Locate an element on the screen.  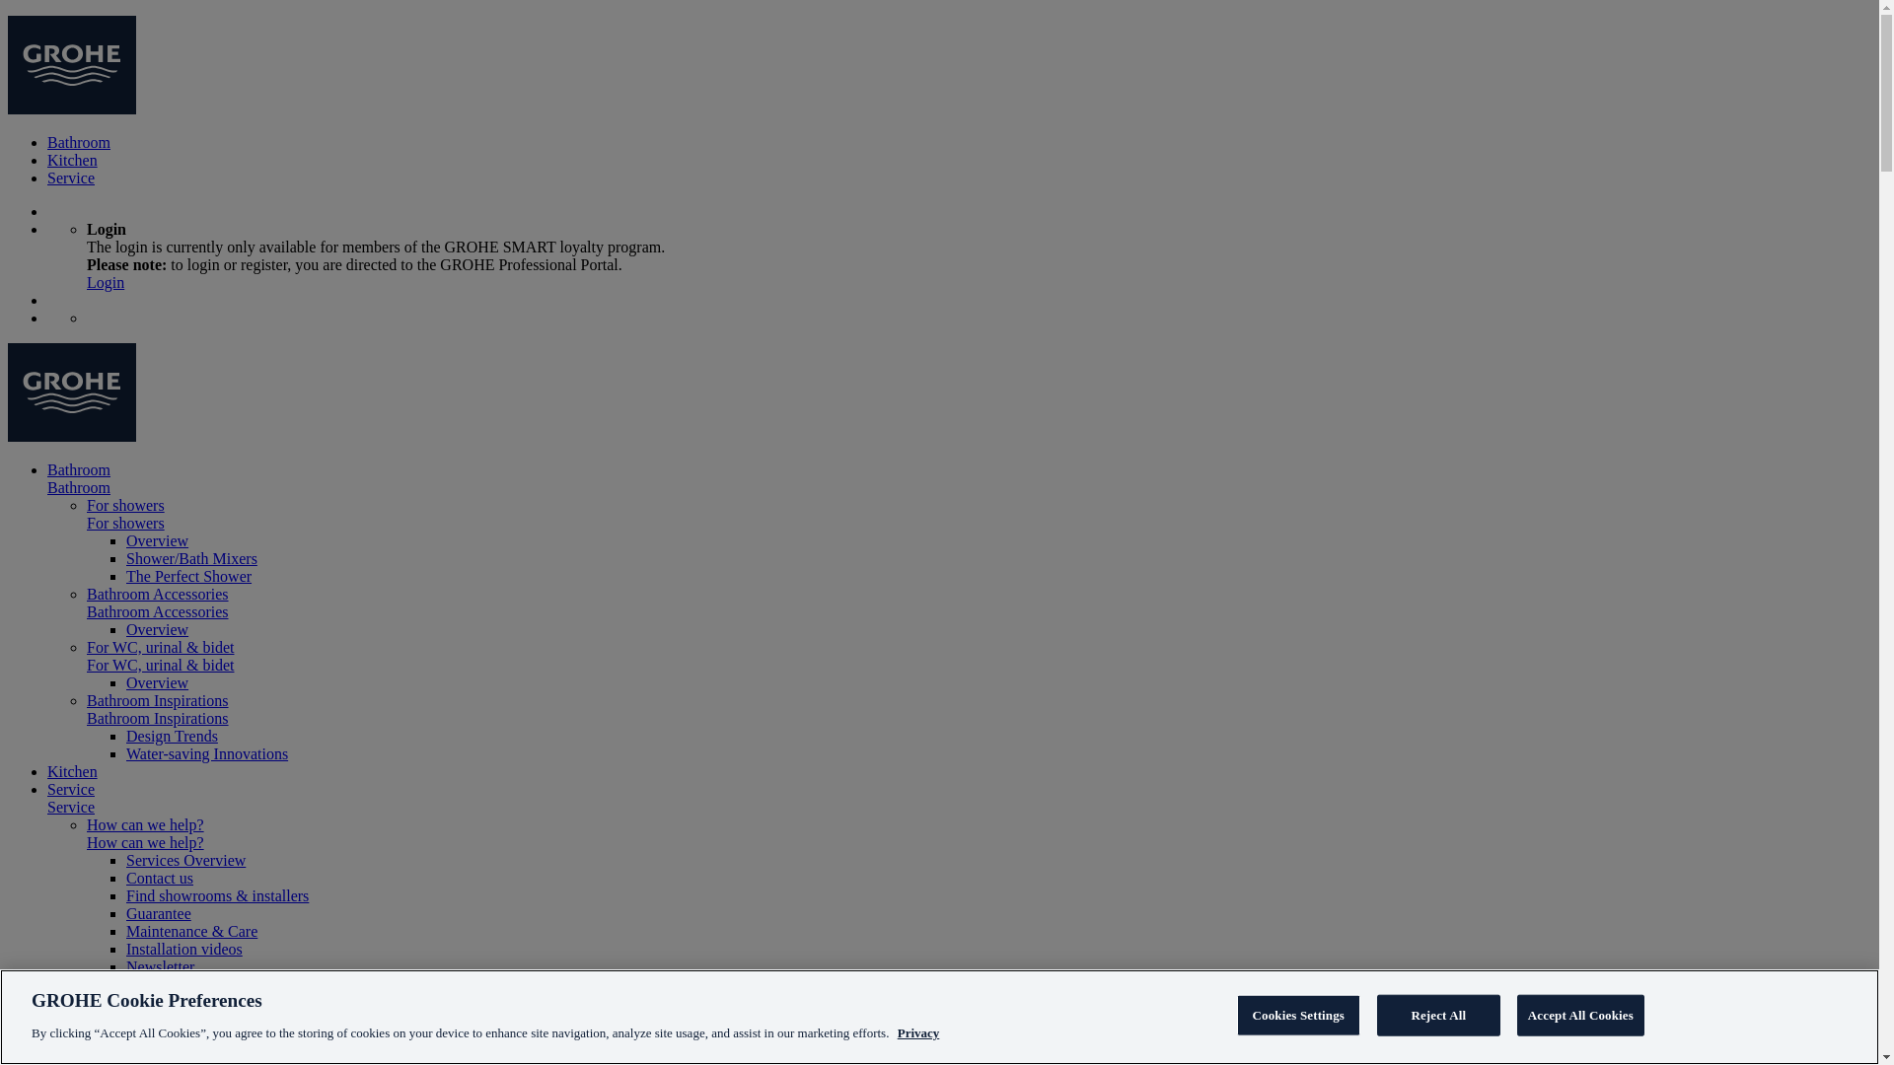
Login is located at coordinates (106, 282).